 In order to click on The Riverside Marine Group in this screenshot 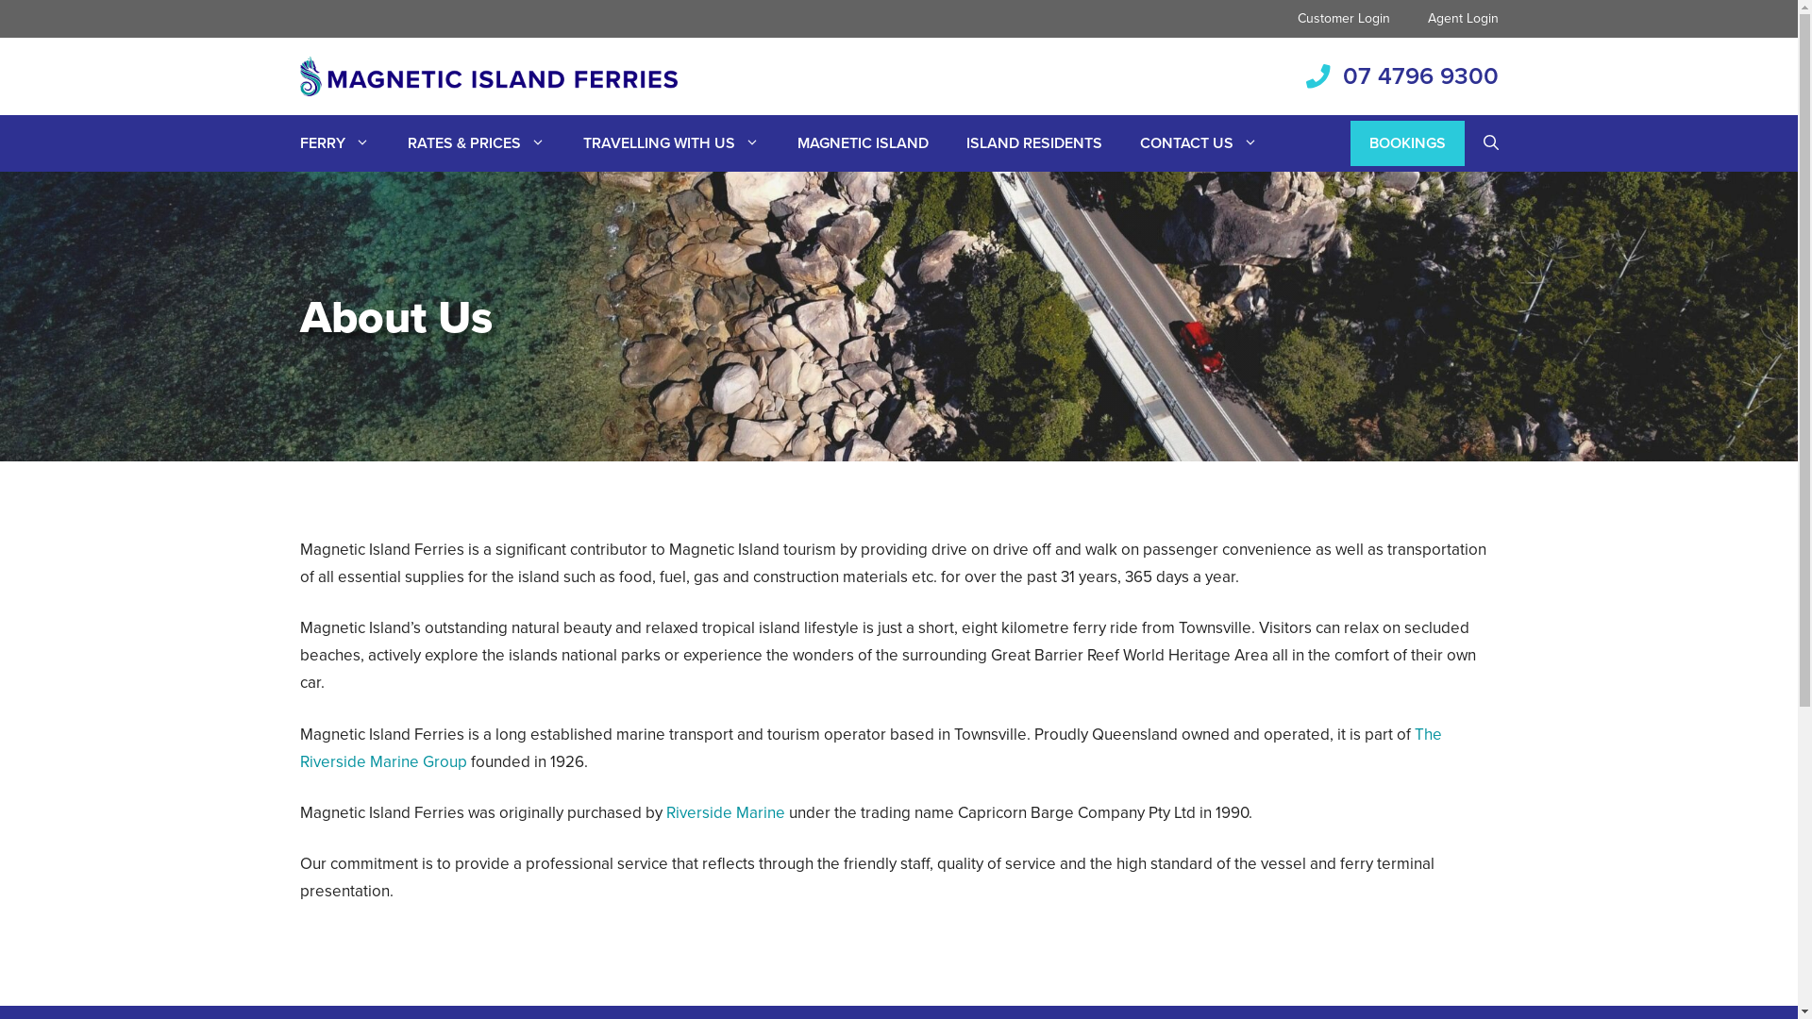, I will do `click(871, 748)`.